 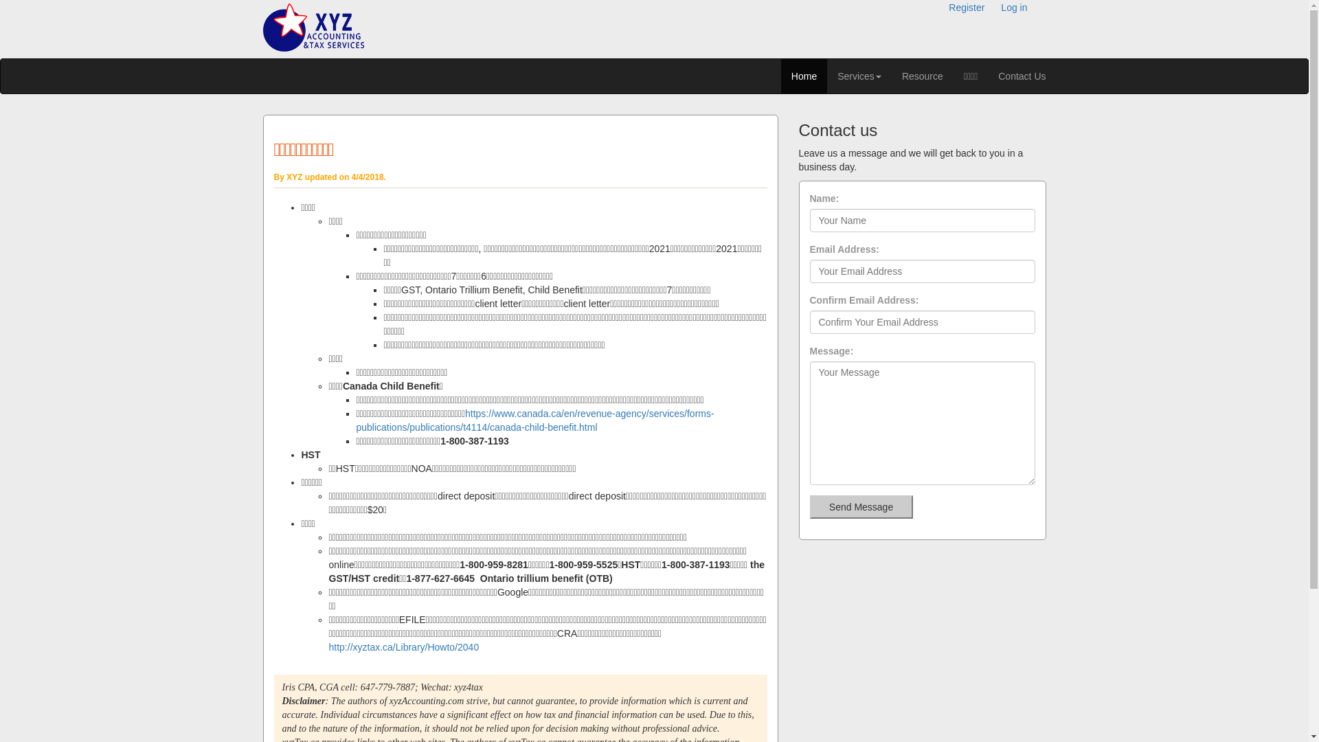 What do you see at coordinates (313, 27) in the screenshot?
I see `xyztax.ca` at bounding box center [313, 27].